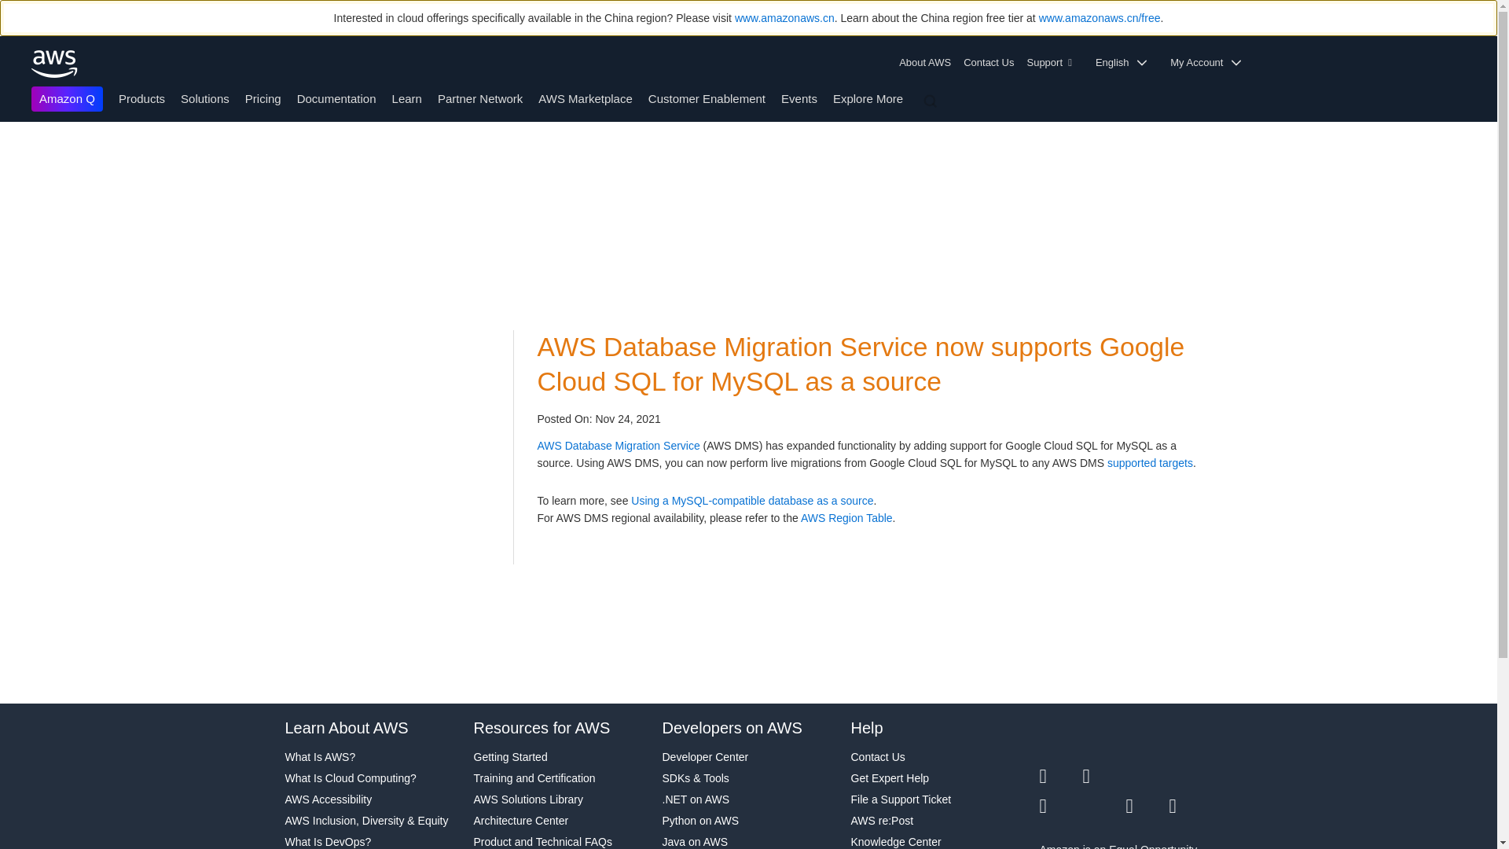 This screenshot has height=849, width=1509. I want to click on Explore More, so click(868, 97).